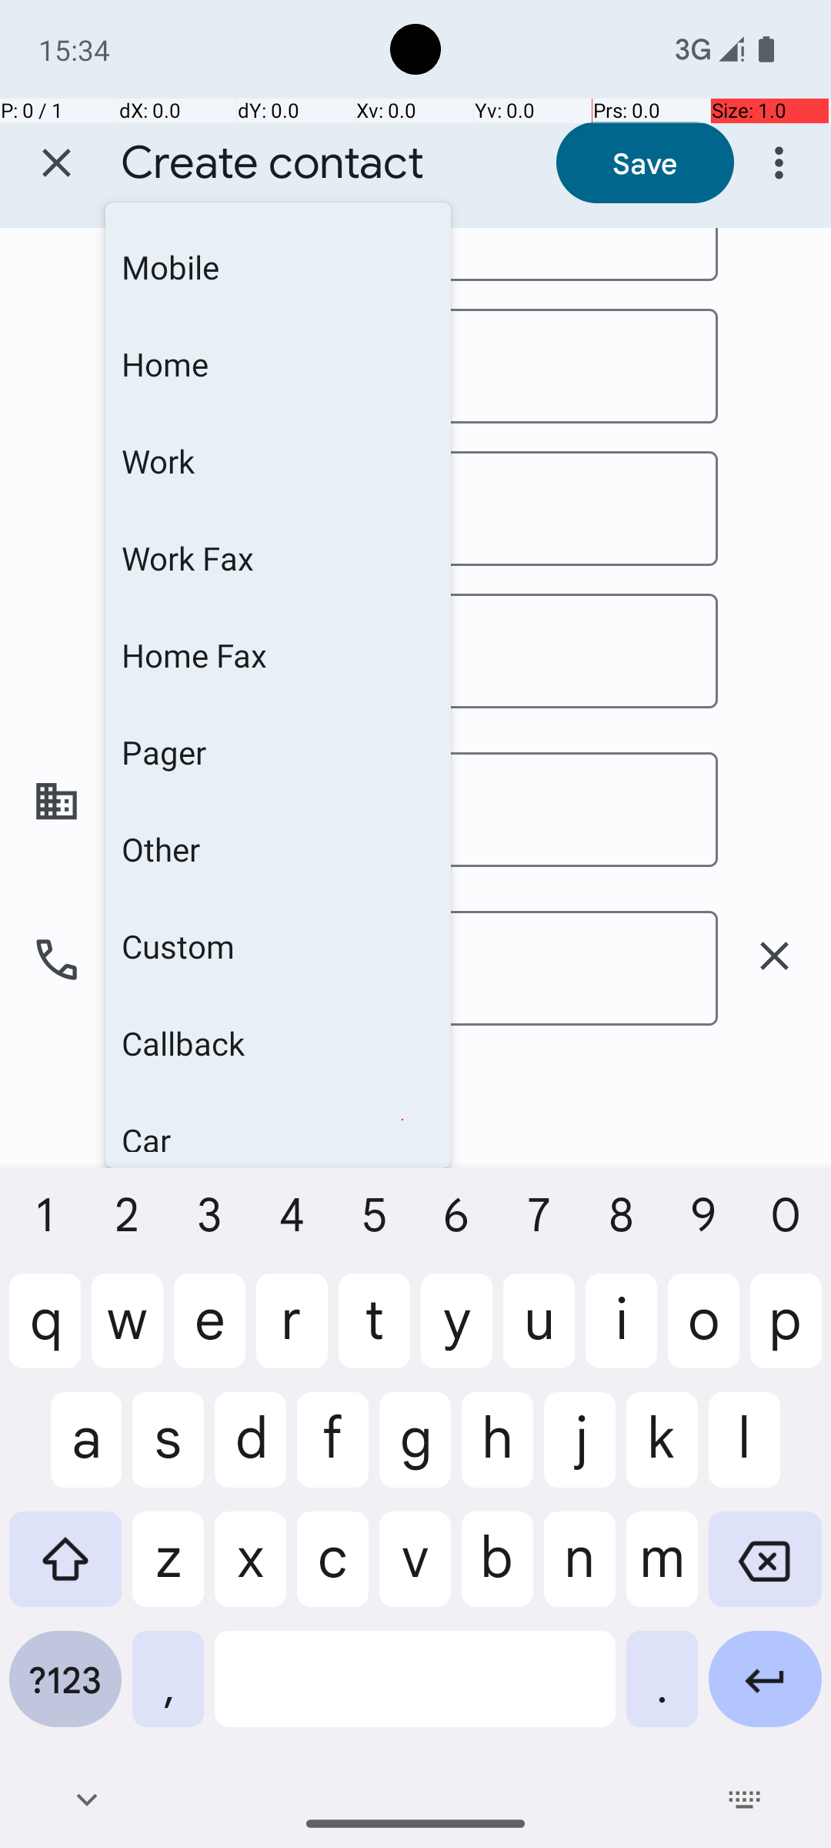 This screenshot has height=1848, width=831. I want to click on 555-123-4567, so click(412, 969).